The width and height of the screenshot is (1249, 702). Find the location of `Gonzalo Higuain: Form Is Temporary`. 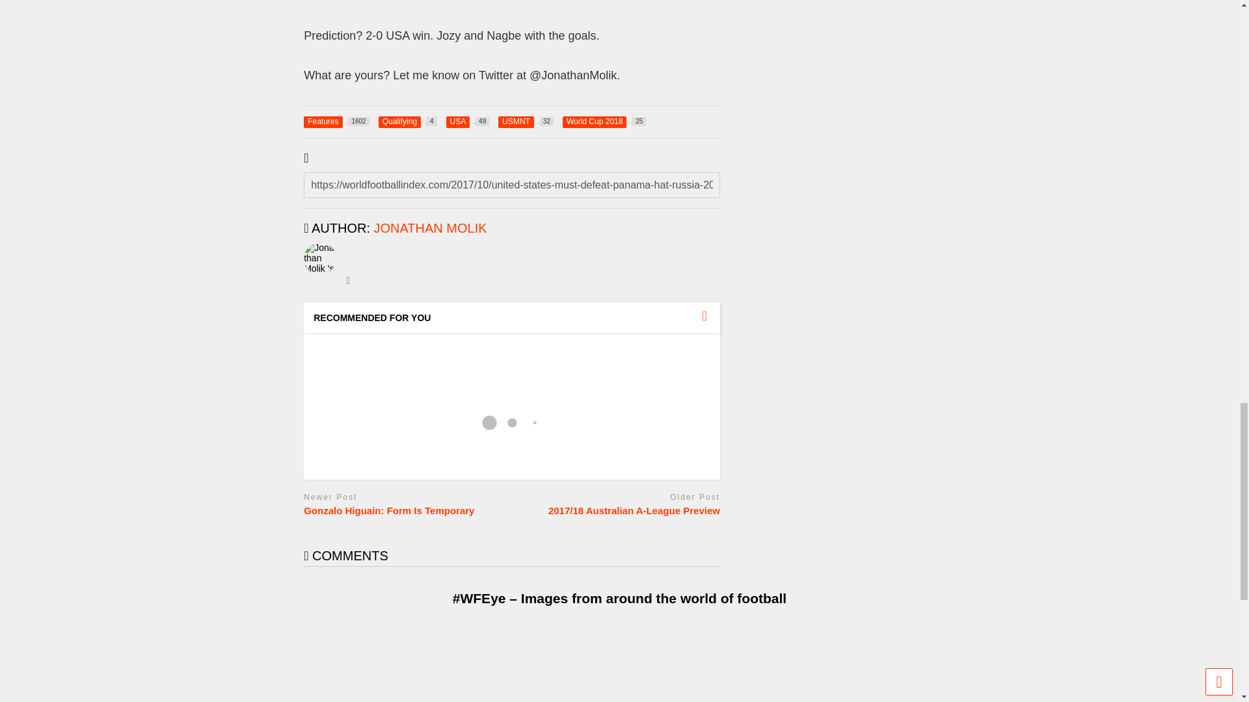

Gonzalo Higuain: Form Is Temporary is located at coordinates (407, 121).